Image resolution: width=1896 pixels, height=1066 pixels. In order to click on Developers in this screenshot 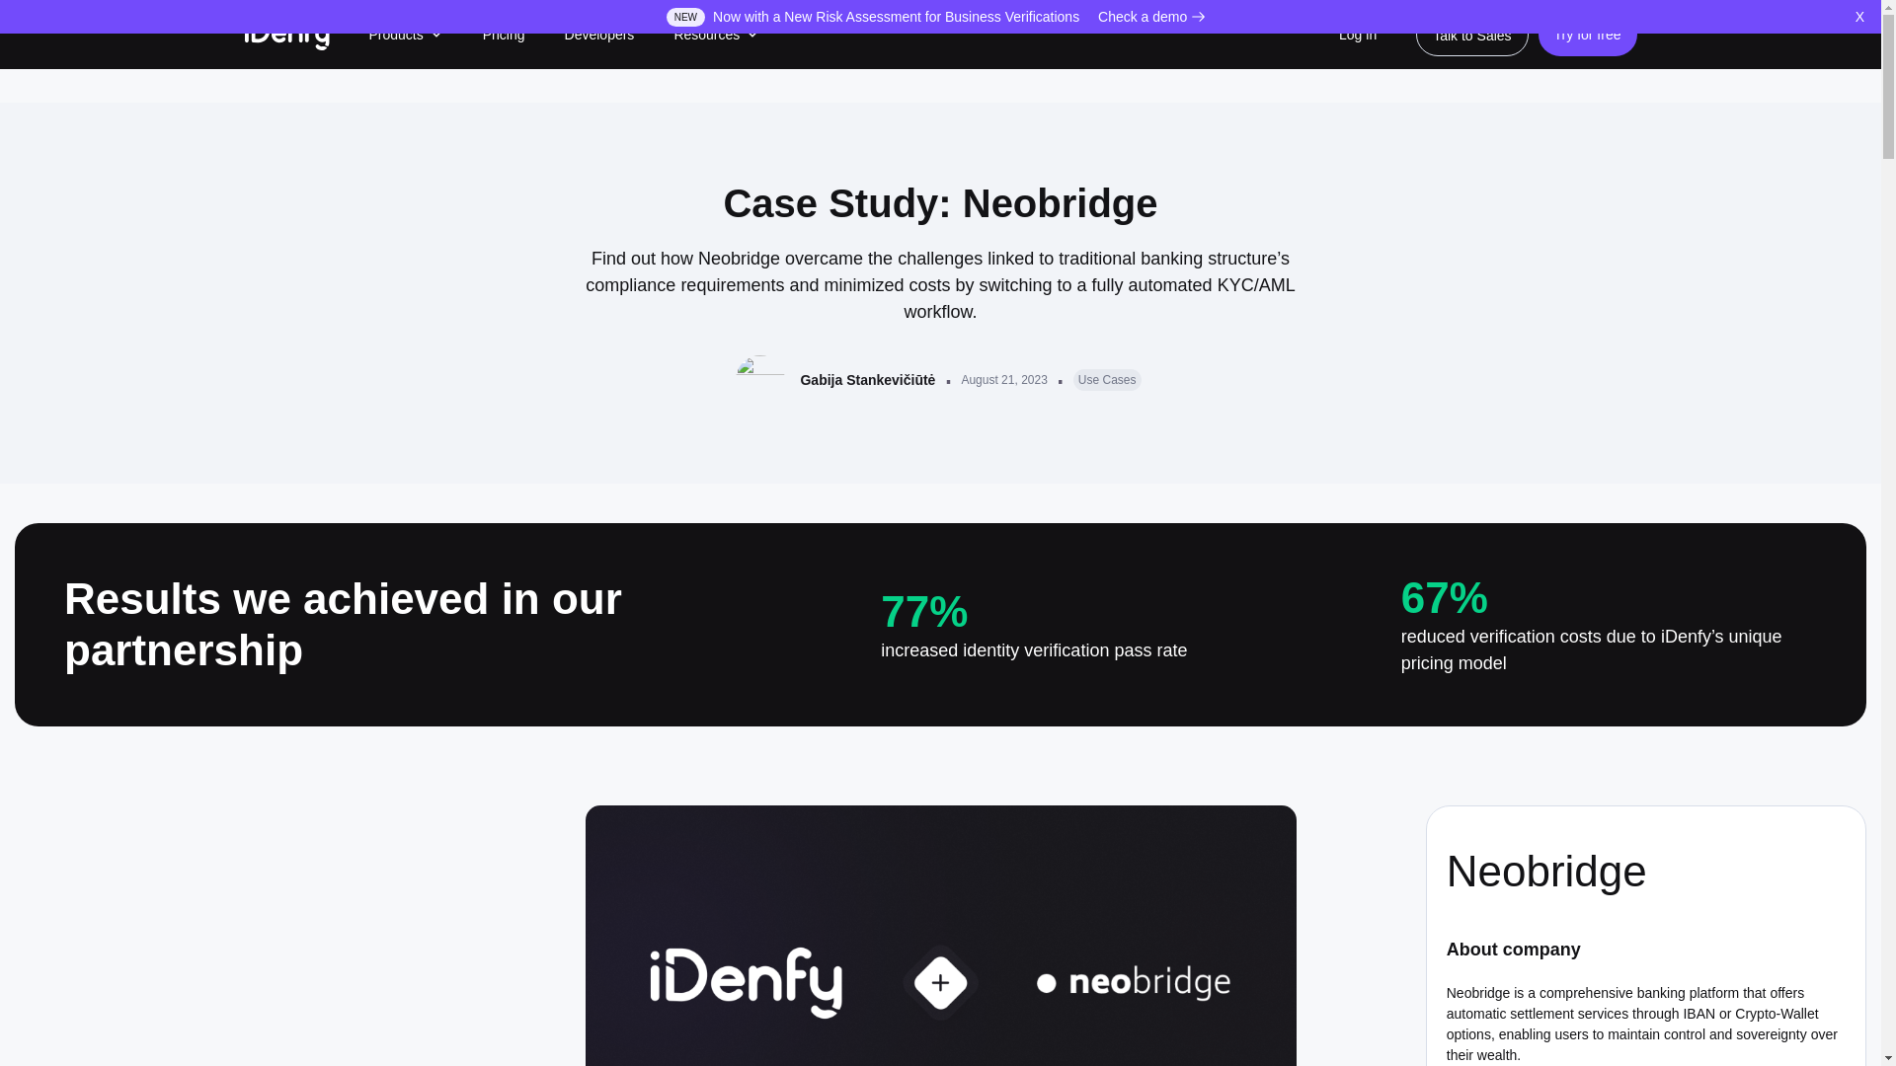, I will do `click(600, 34)`.